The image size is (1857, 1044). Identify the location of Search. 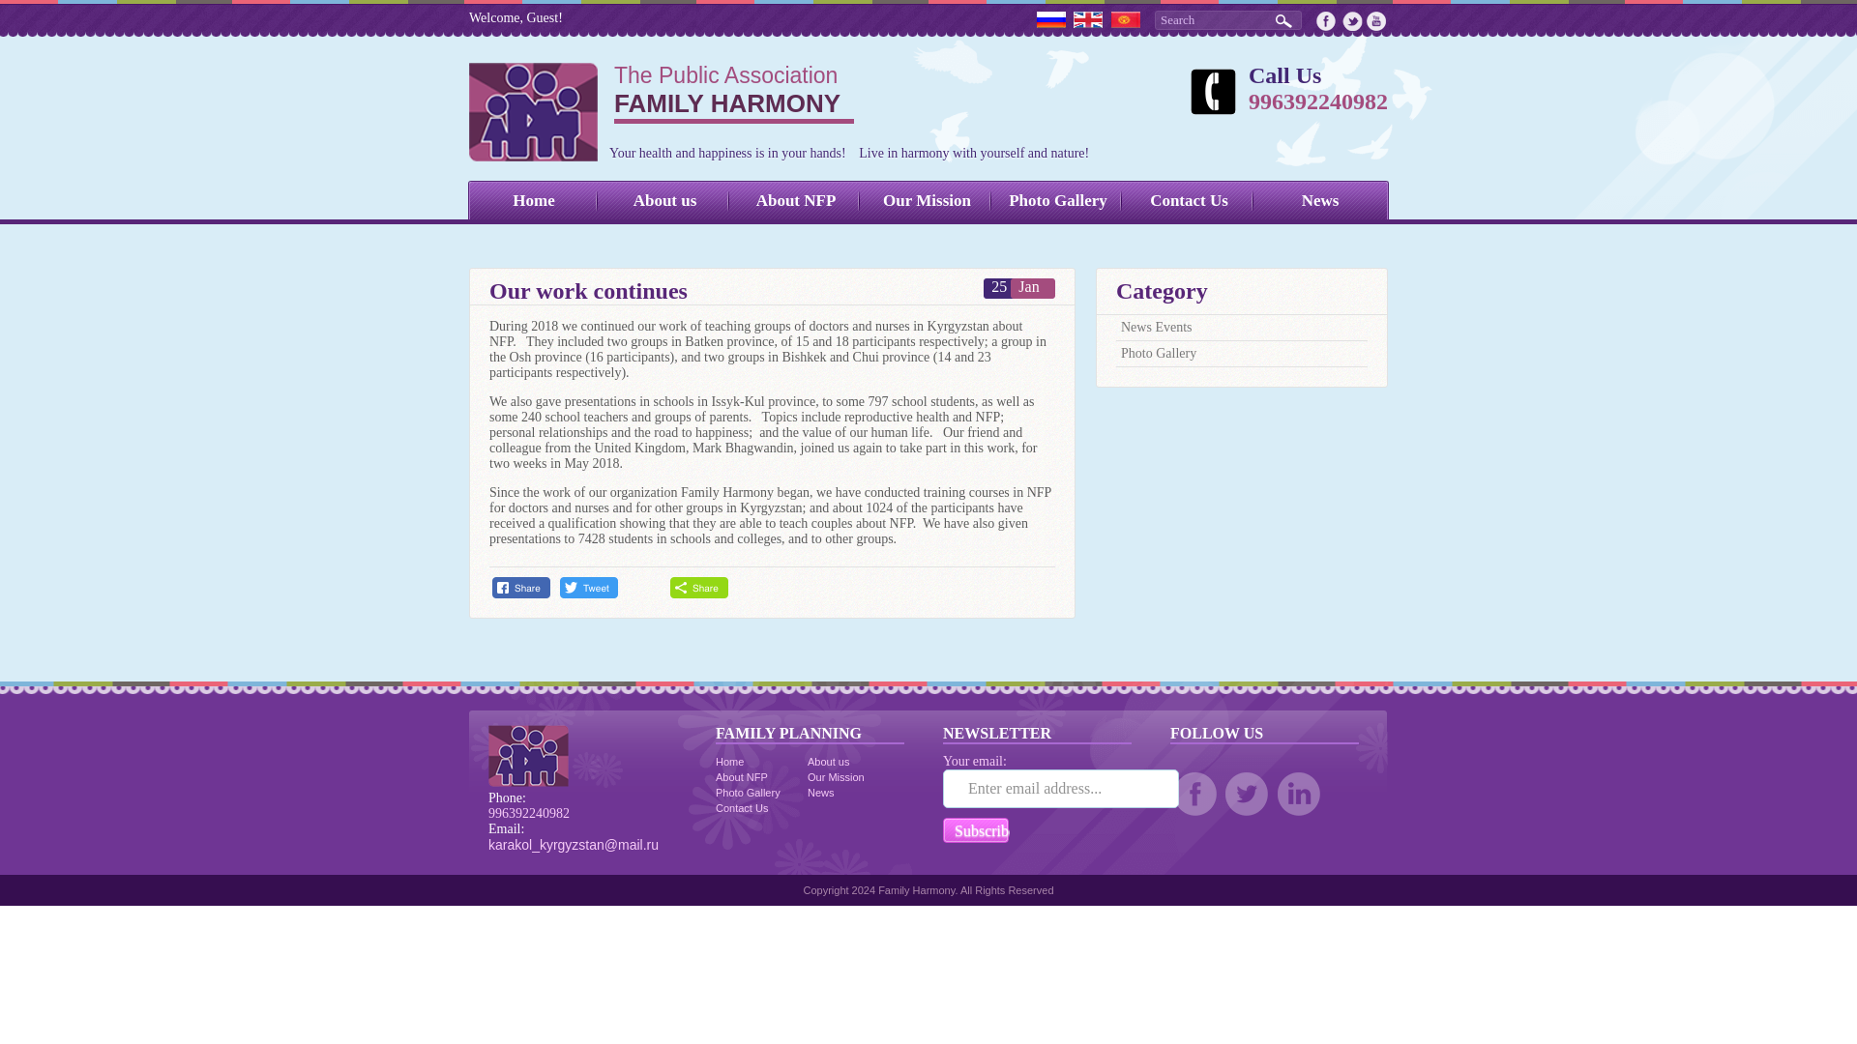
(1228, 19).